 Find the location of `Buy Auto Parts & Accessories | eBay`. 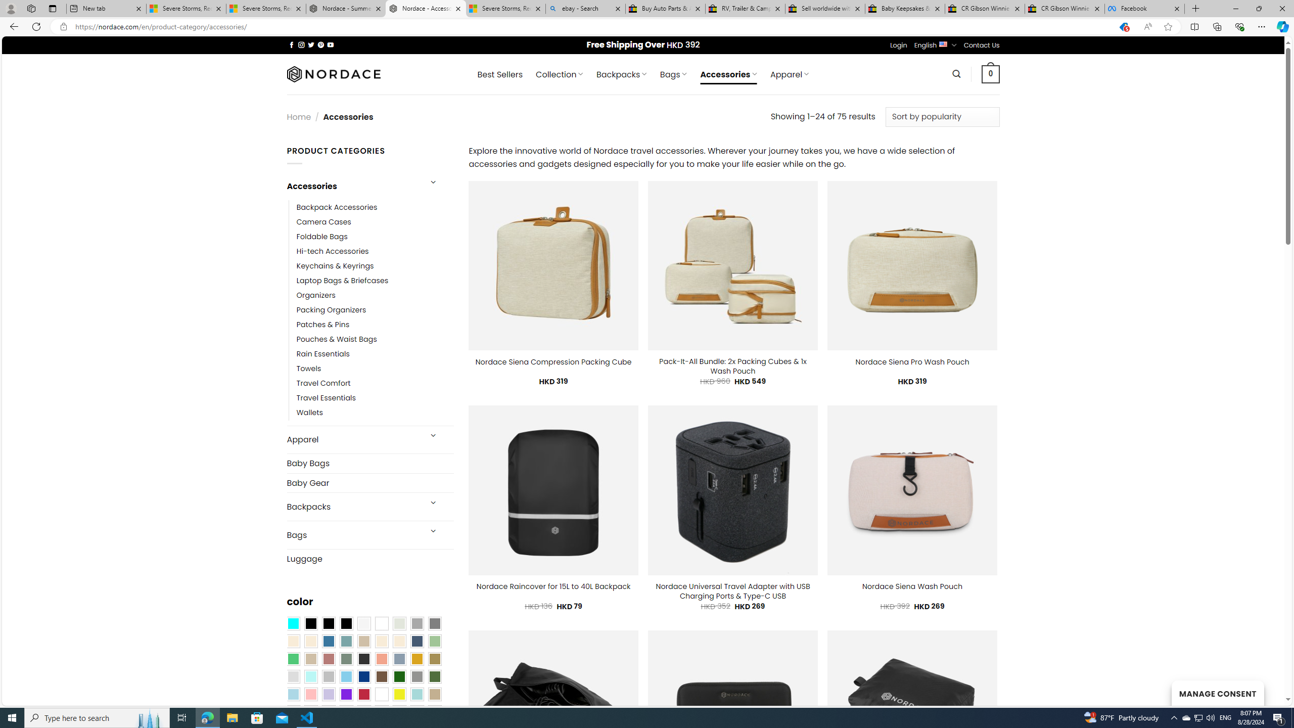

Buy Auto Parts & Accessories | eBay is located at coordinates (665, 9).